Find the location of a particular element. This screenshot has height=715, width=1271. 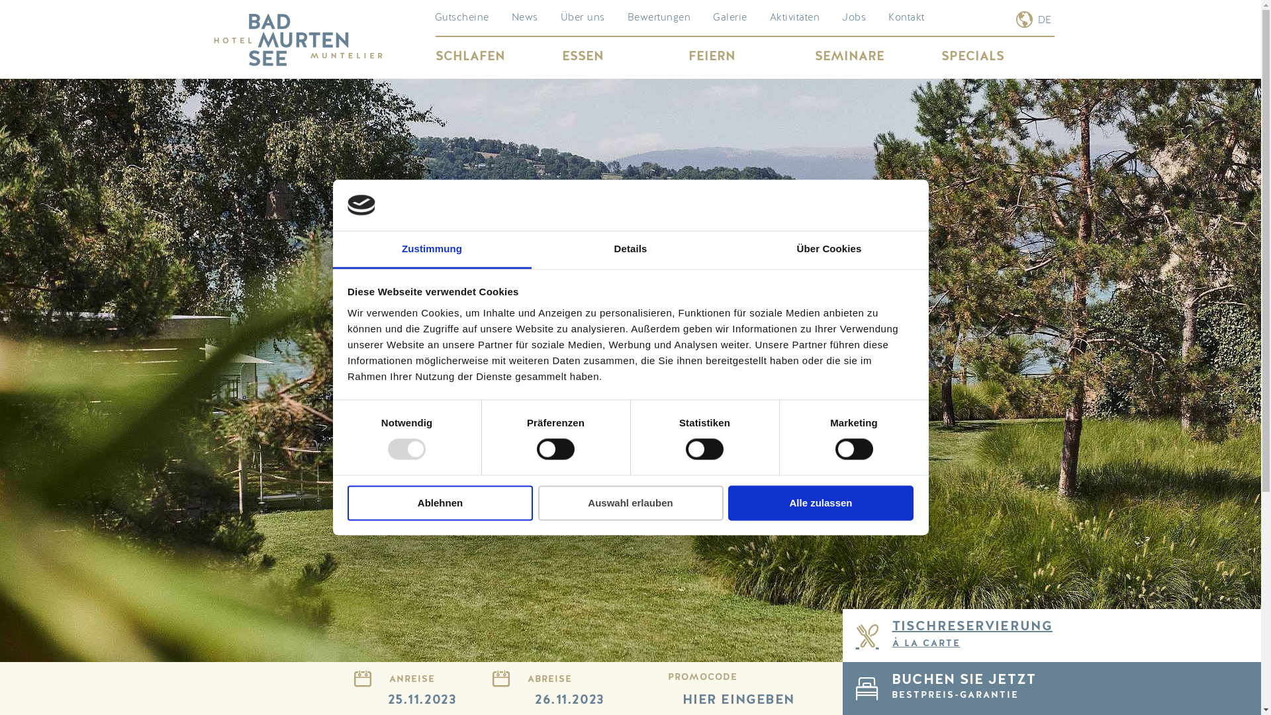

Ablehnen is located at coordinates (440, 503).